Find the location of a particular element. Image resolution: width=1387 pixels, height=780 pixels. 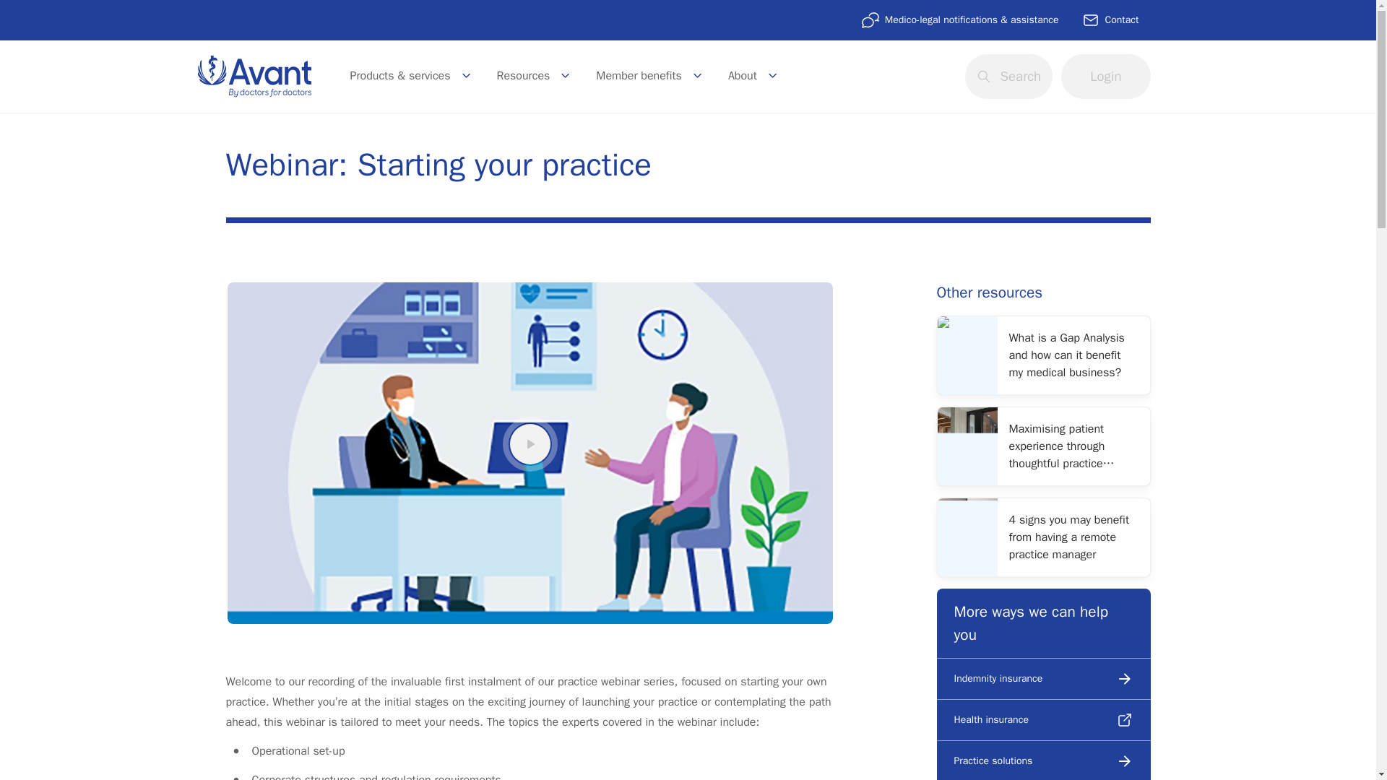

Member benefits is located at coordinates (650, 77).